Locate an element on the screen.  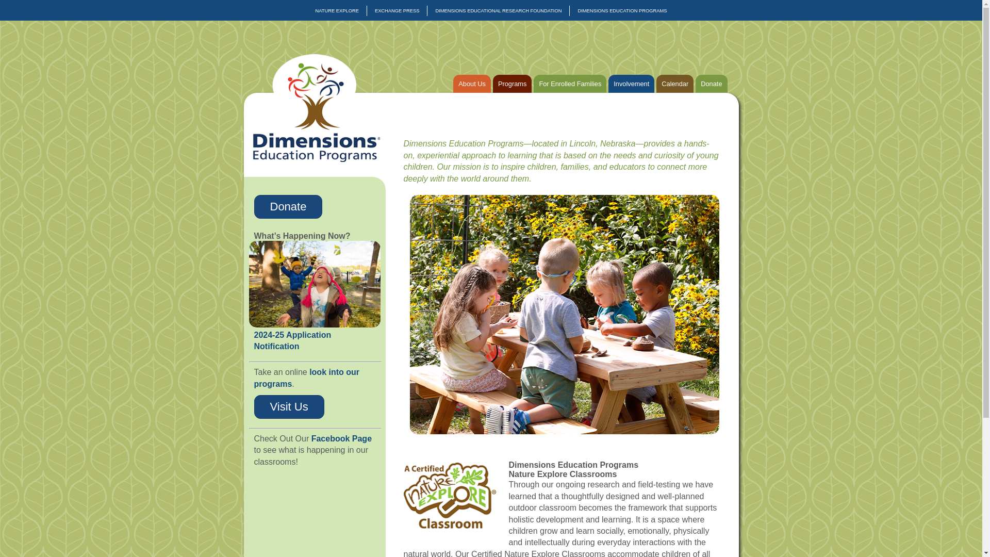
Donate is located at coordinates (288, 207).